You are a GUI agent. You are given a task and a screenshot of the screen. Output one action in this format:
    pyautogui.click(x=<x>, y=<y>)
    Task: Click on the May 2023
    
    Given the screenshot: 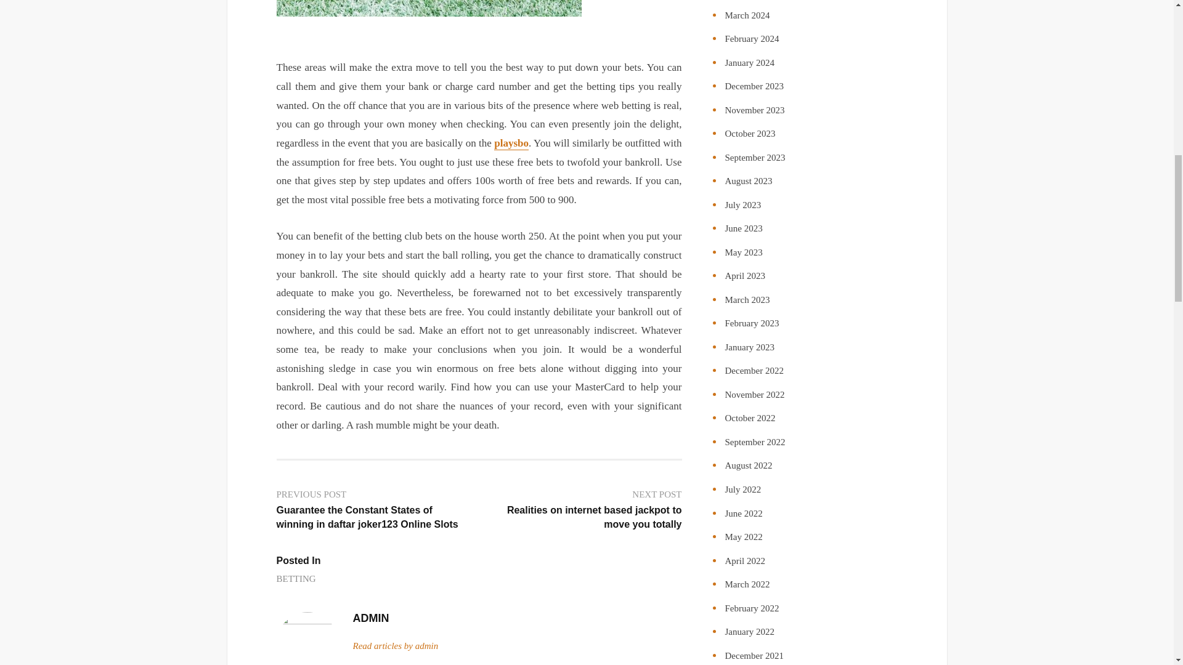 What is the action you would take?
    pyautogui.click(x=743, y=252)
    